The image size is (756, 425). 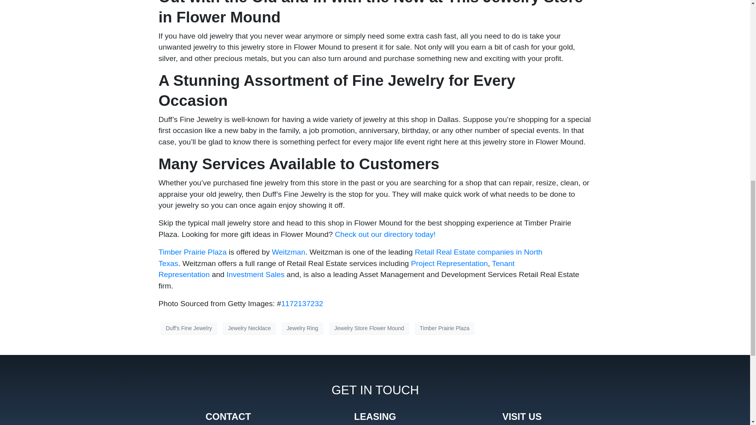 I want to click on Jewelry Necklace, so click(x=249, y=328).